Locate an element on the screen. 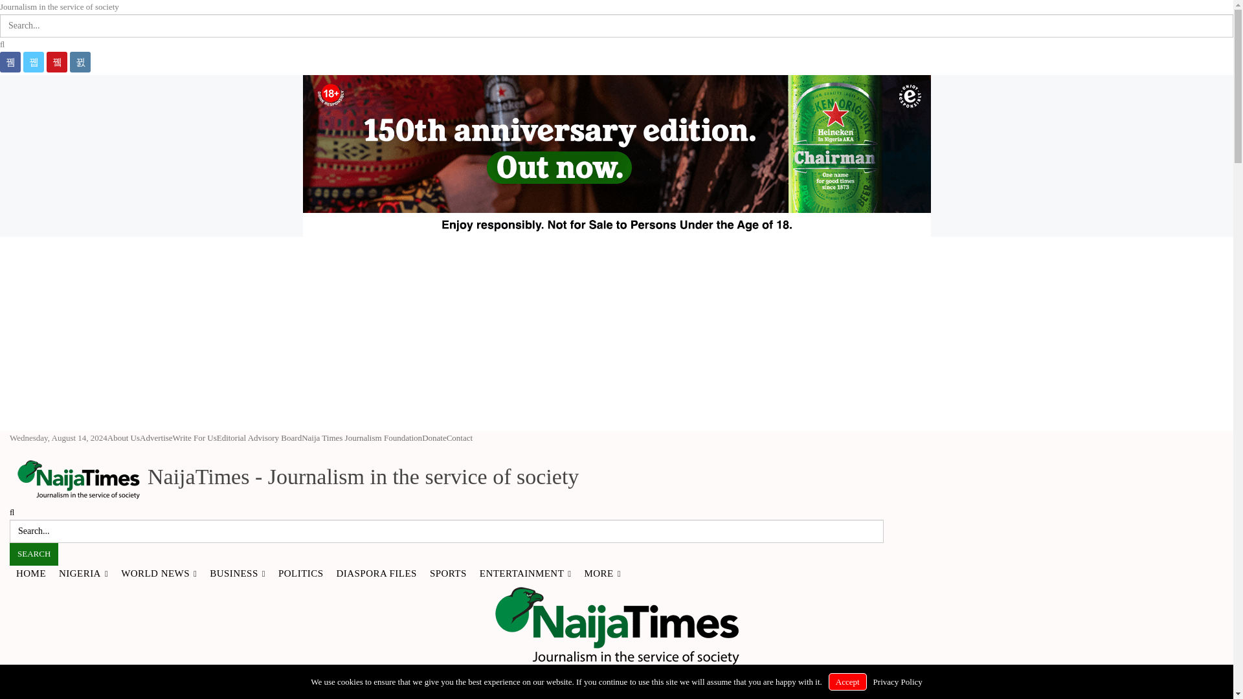 The height and width of the screenshot is (699, 1243). About Us is located at coordinates (123, 438).